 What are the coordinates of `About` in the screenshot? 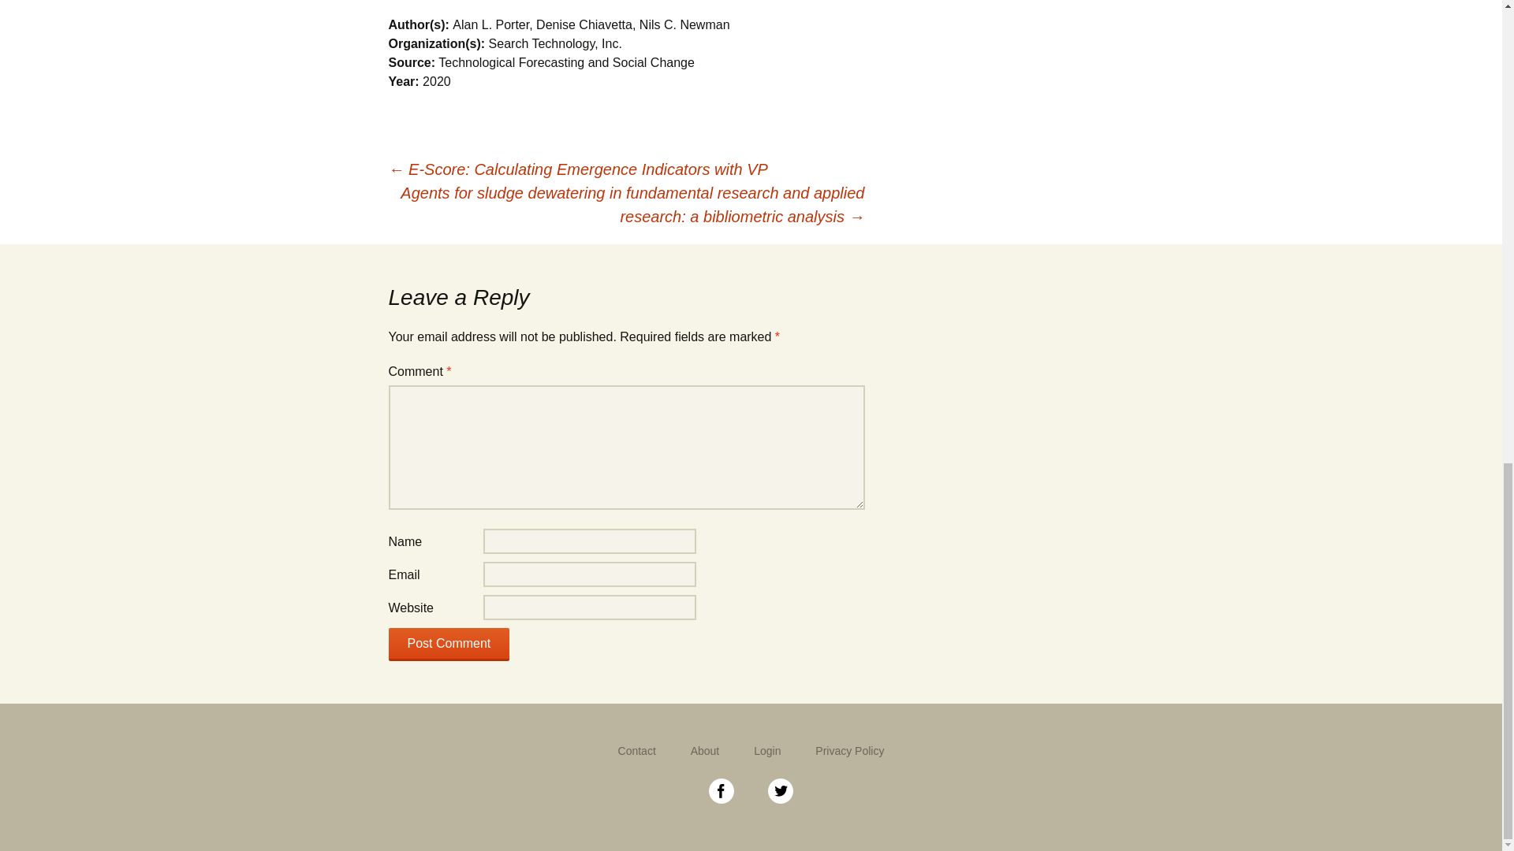 It's located at (705, 751).